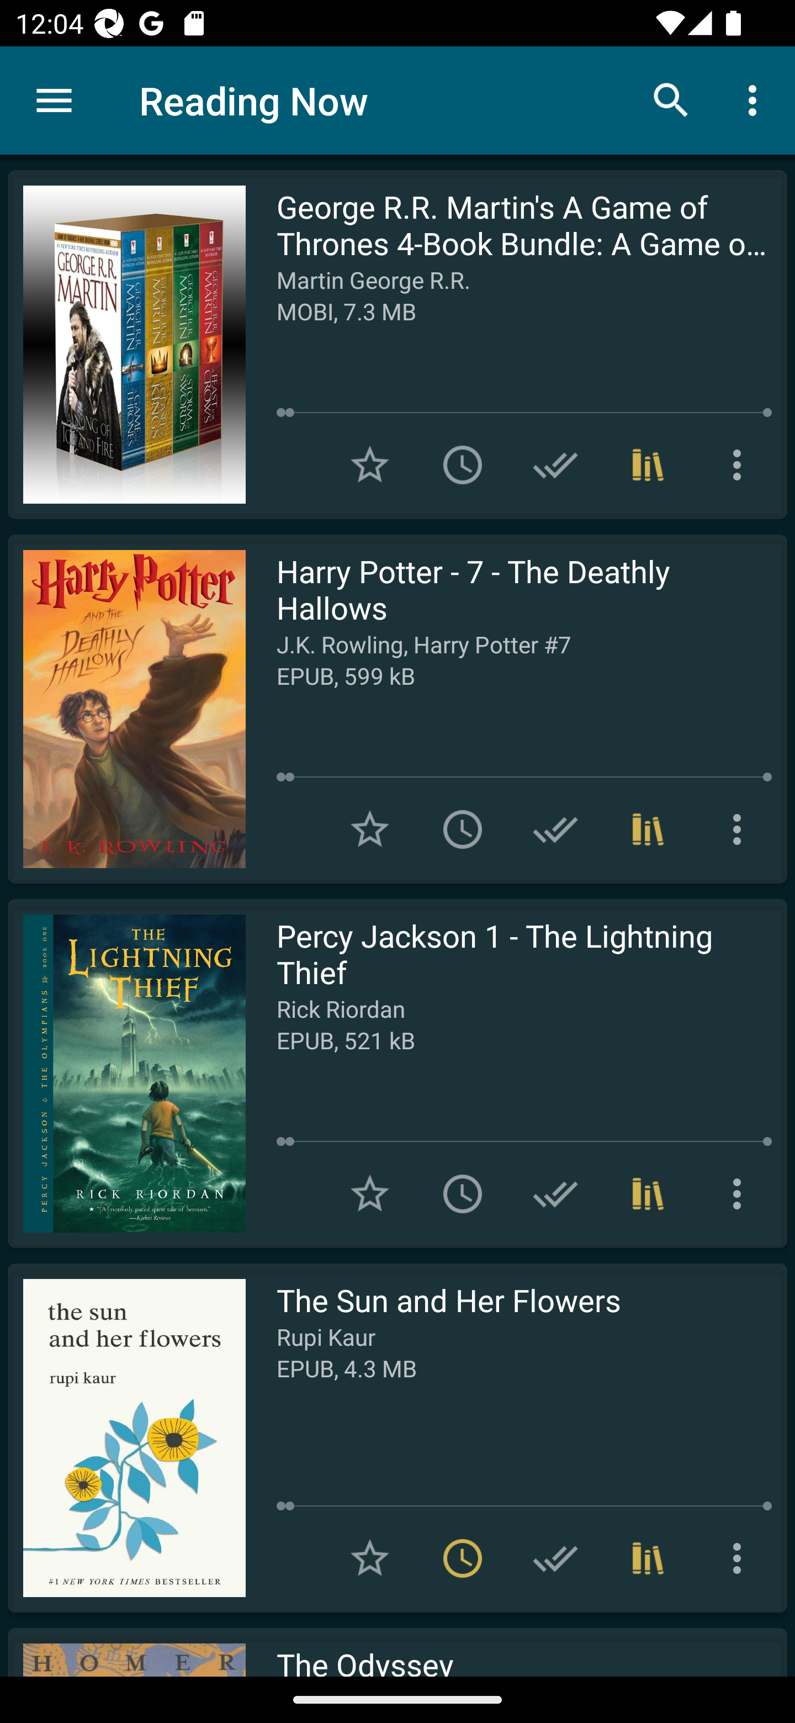 The image size is (795, 1723). I want to click on Add to Favorites, so click(370, 1558).